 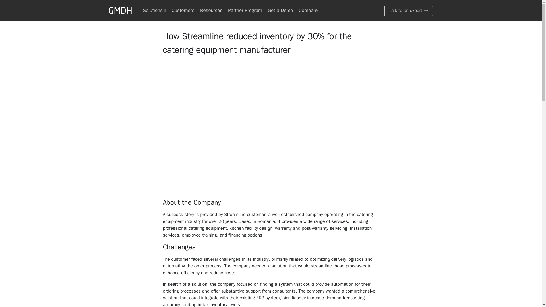 What do you see at coordinates (280, 10) in the screenshot?
I see `Get a Demo` at bounding box center [280, 10].